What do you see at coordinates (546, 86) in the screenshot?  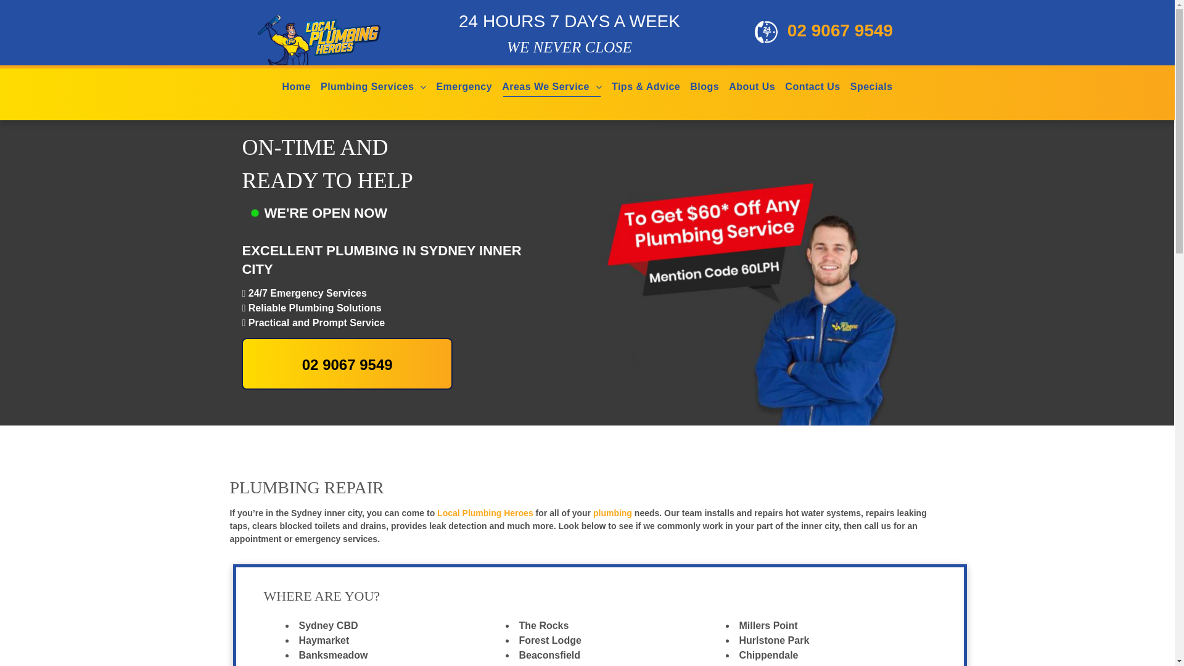 I see `Areas We Service` at bounding box center [546, 86].